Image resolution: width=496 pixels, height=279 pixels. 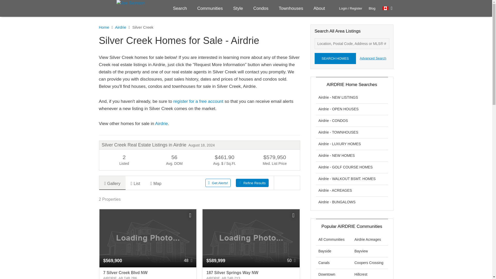 I want to click on 187 Silver Springs Way NW Airdrie,  AB T4B 2Y3, so click(x=251, y=273).